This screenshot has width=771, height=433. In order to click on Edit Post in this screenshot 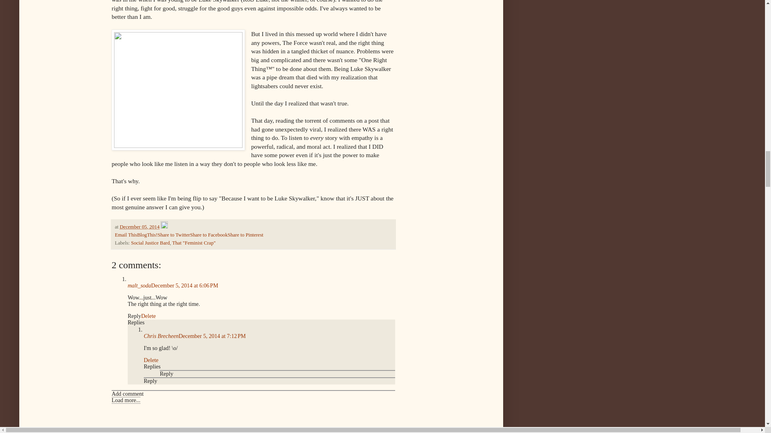, I will do `click(164, 227)`.